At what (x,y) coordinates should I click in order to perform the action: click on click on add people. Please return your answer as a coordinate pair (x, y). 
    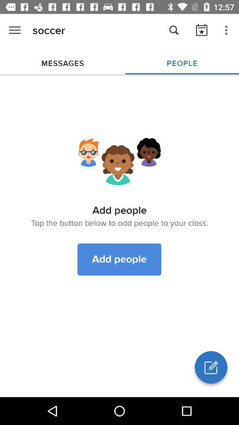
    Looking at the image, I should click on (119, 259).